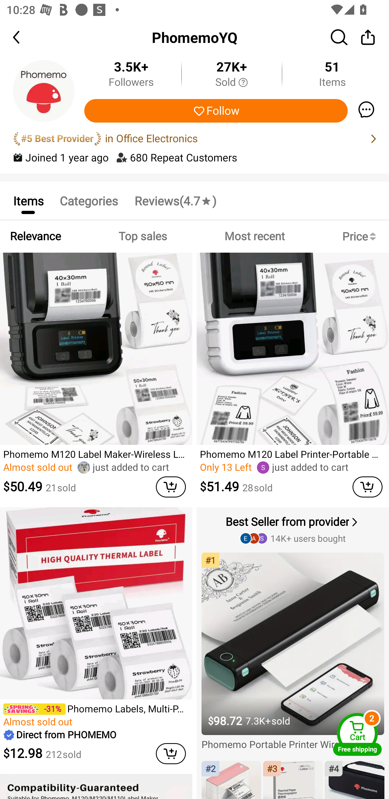 This screenshot has width=389, height=799. What do you see at coordinates (254, 236) in the screenshot?
I see `Most recent` at bounding box center [254, 236].